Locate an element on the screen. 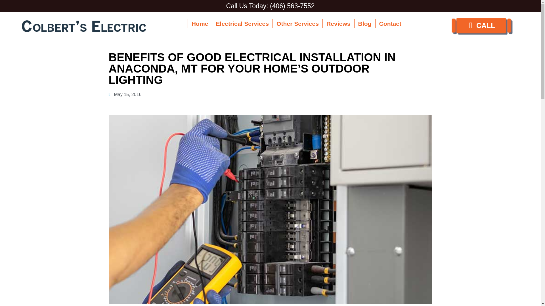 The width and height of the screenshot is (545, 306). Other Services is located at coordinates (297, 24).